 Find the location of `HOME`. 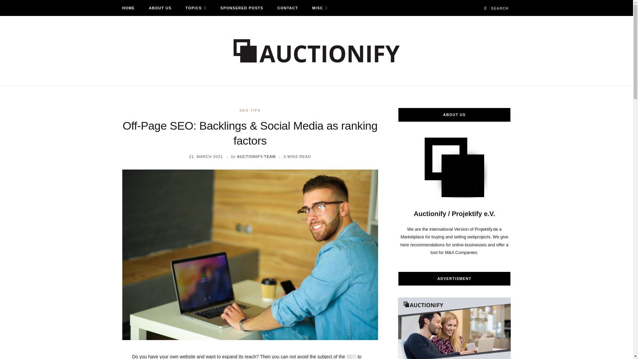

HOME is located at coordinates (128, 8).